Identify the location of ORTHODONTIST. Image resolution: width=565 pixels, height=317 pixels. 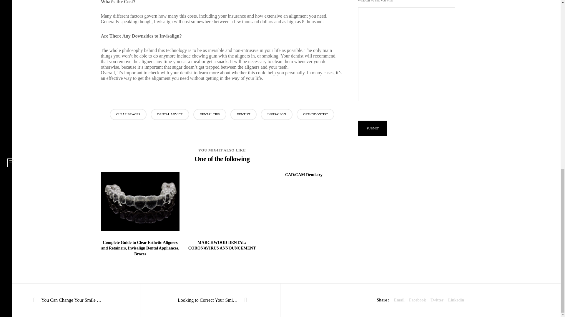
(315, 114).